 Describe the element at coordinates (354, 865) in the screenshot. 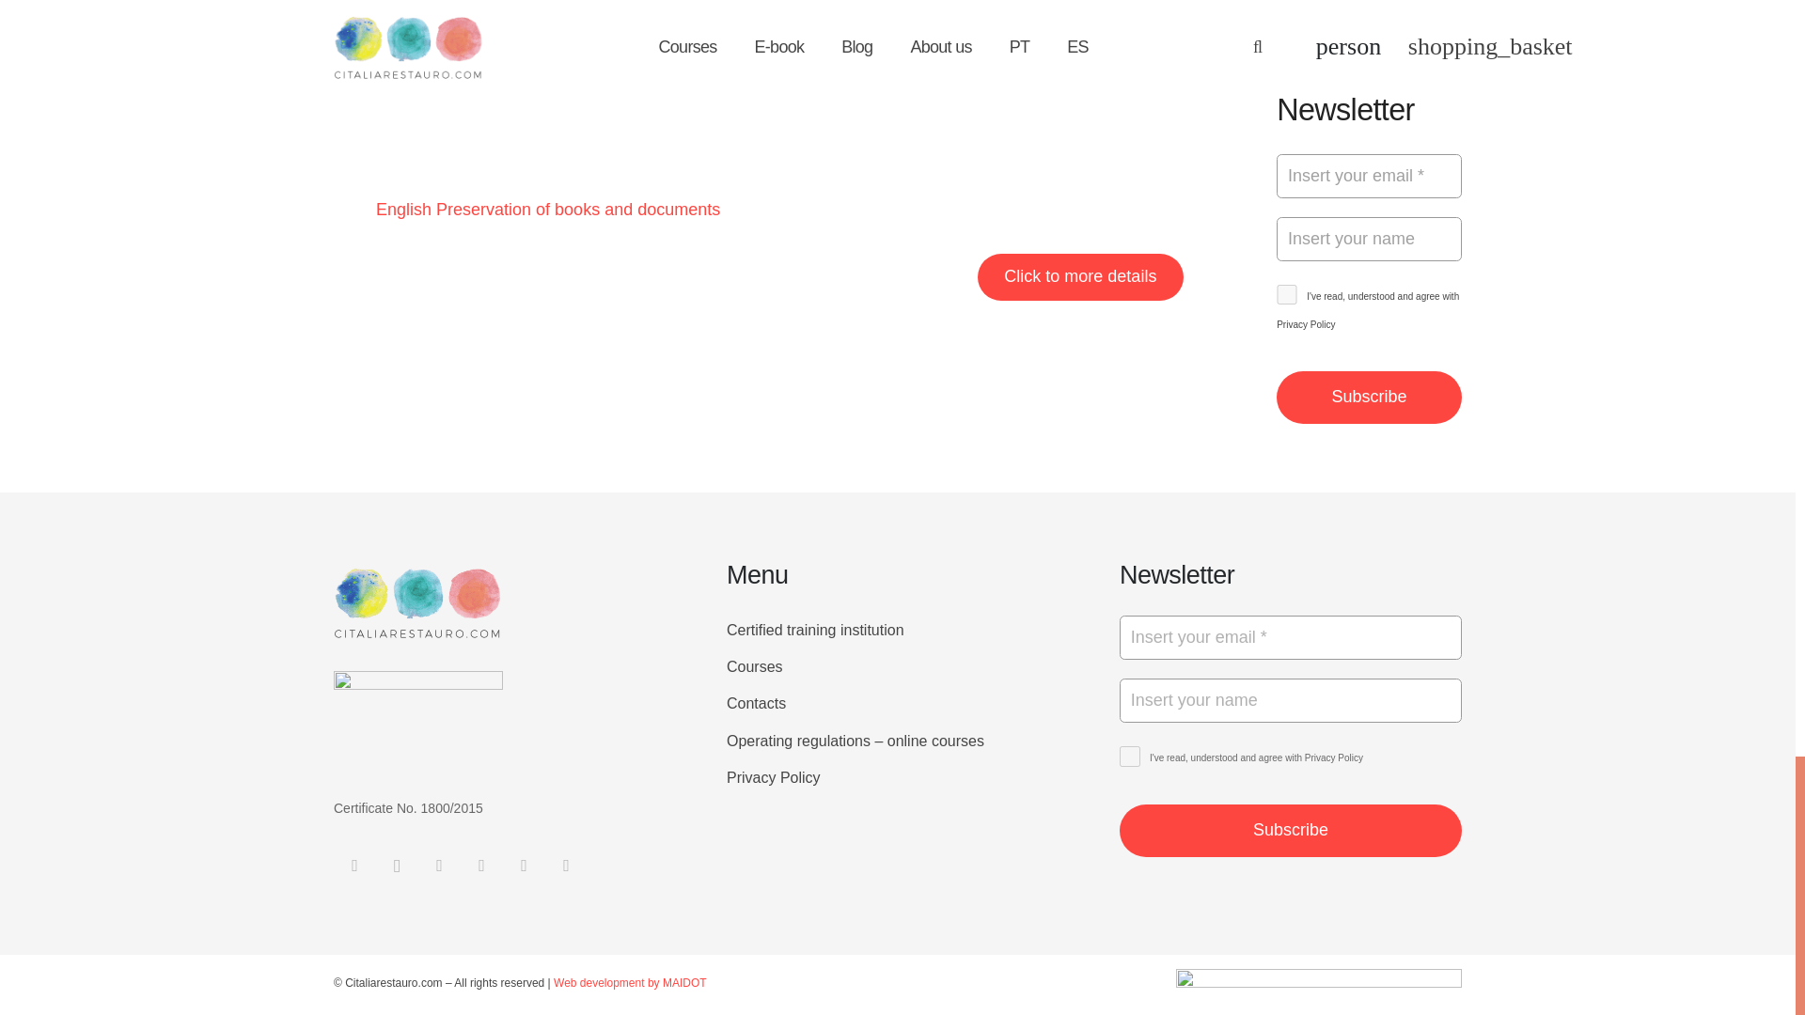

I see `Facebook` at that location.